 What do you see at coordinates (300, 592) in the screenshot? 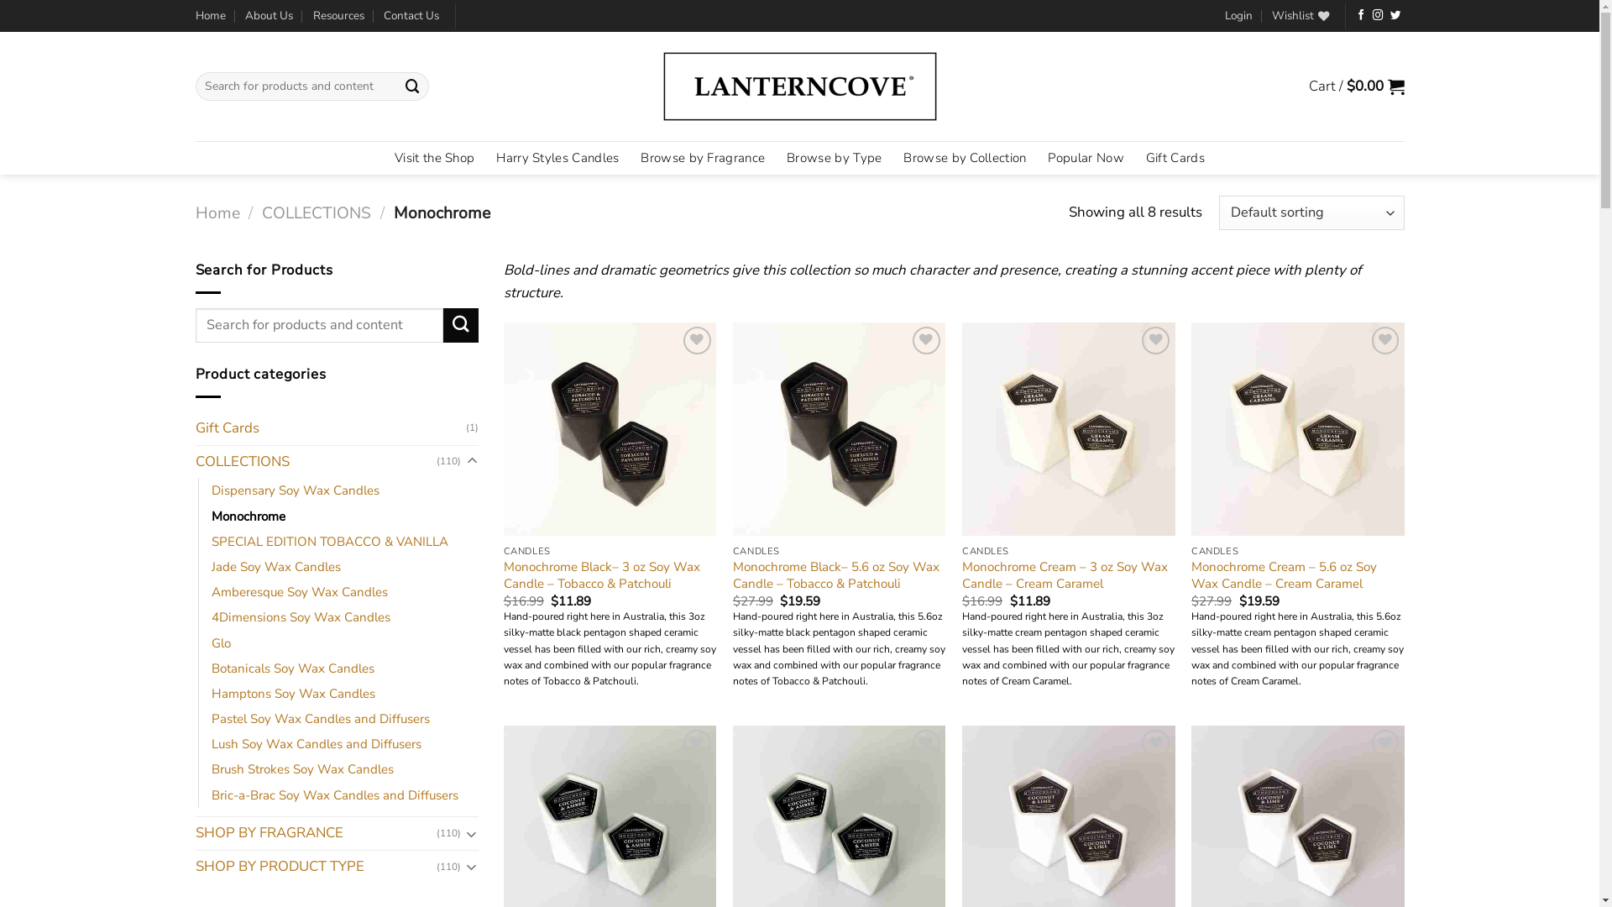
I see `Amberesque Soy Wax Candles` at bounding box center [300, 592].